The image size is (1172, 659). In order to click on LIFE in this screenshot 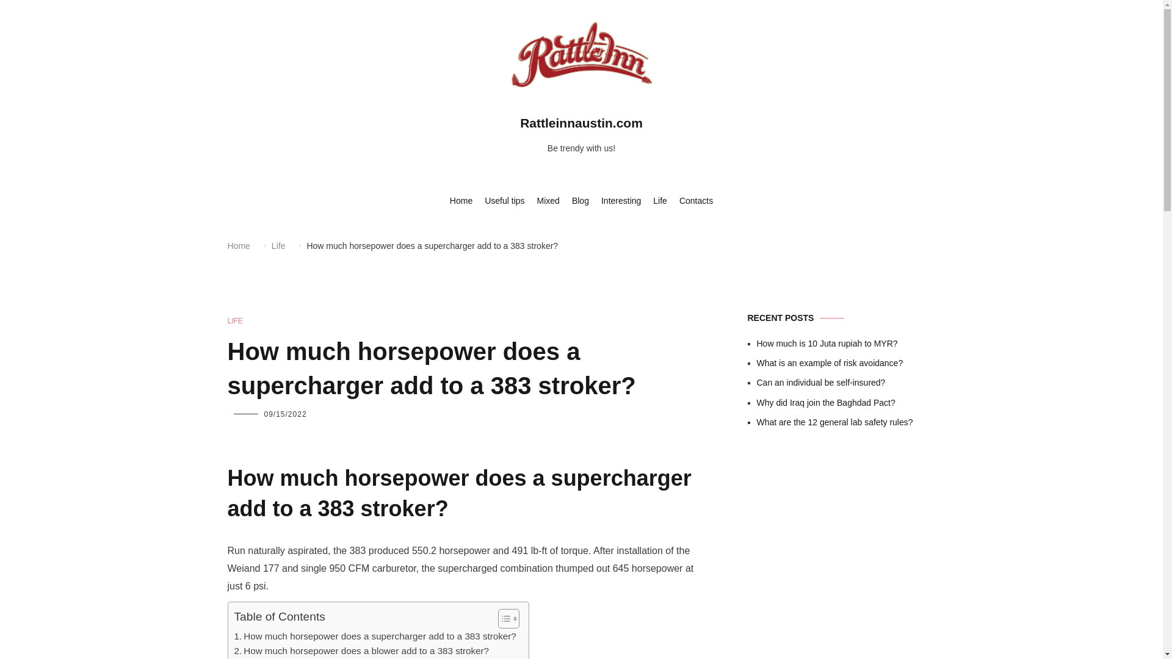, I will do `click(234, 321)`.